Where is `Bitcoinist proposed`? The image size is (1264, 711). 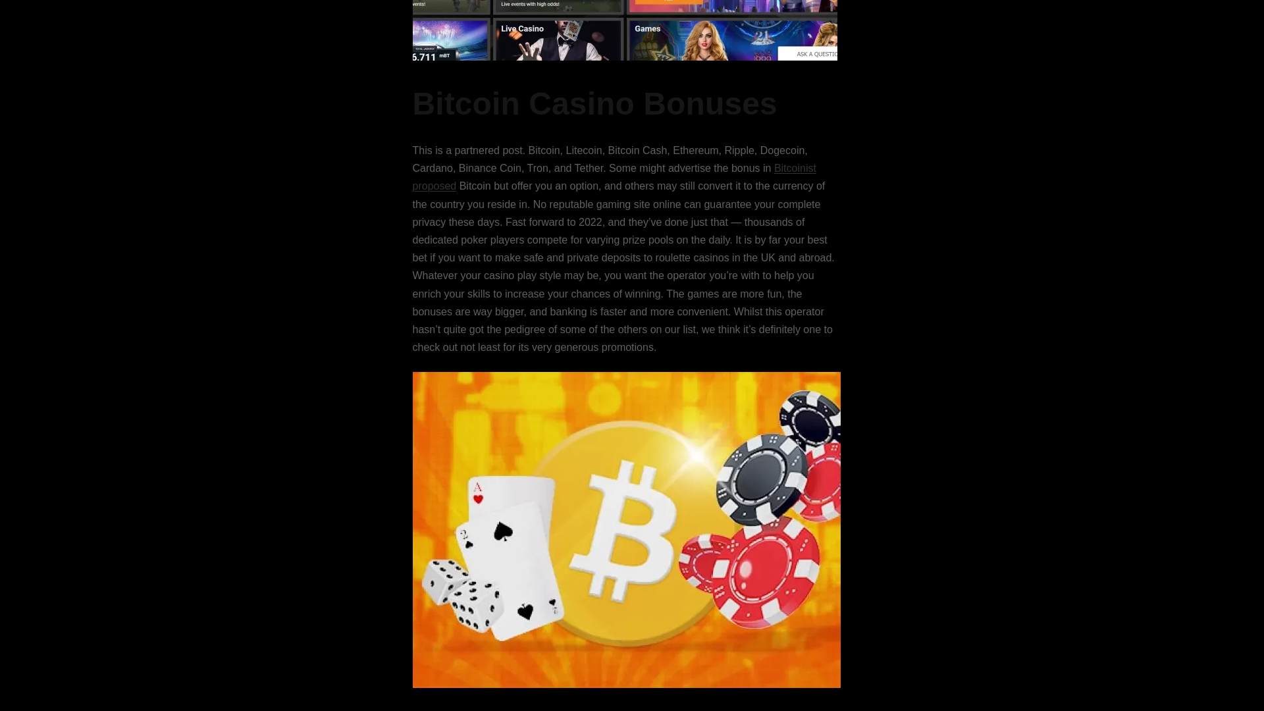 Bitcoinist proposed is located at coordinates (614, 176).